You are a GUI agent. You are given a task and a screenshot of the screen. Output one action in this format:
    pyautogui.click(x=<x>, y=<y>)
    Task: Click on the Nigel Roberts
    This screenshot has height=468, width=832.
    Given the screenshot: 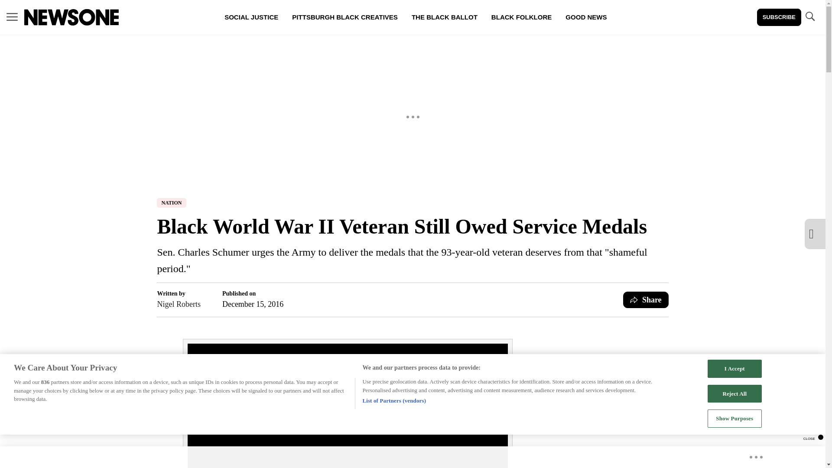 What is the action you would take?
    pyautogui.click(x=179, y=304)
    